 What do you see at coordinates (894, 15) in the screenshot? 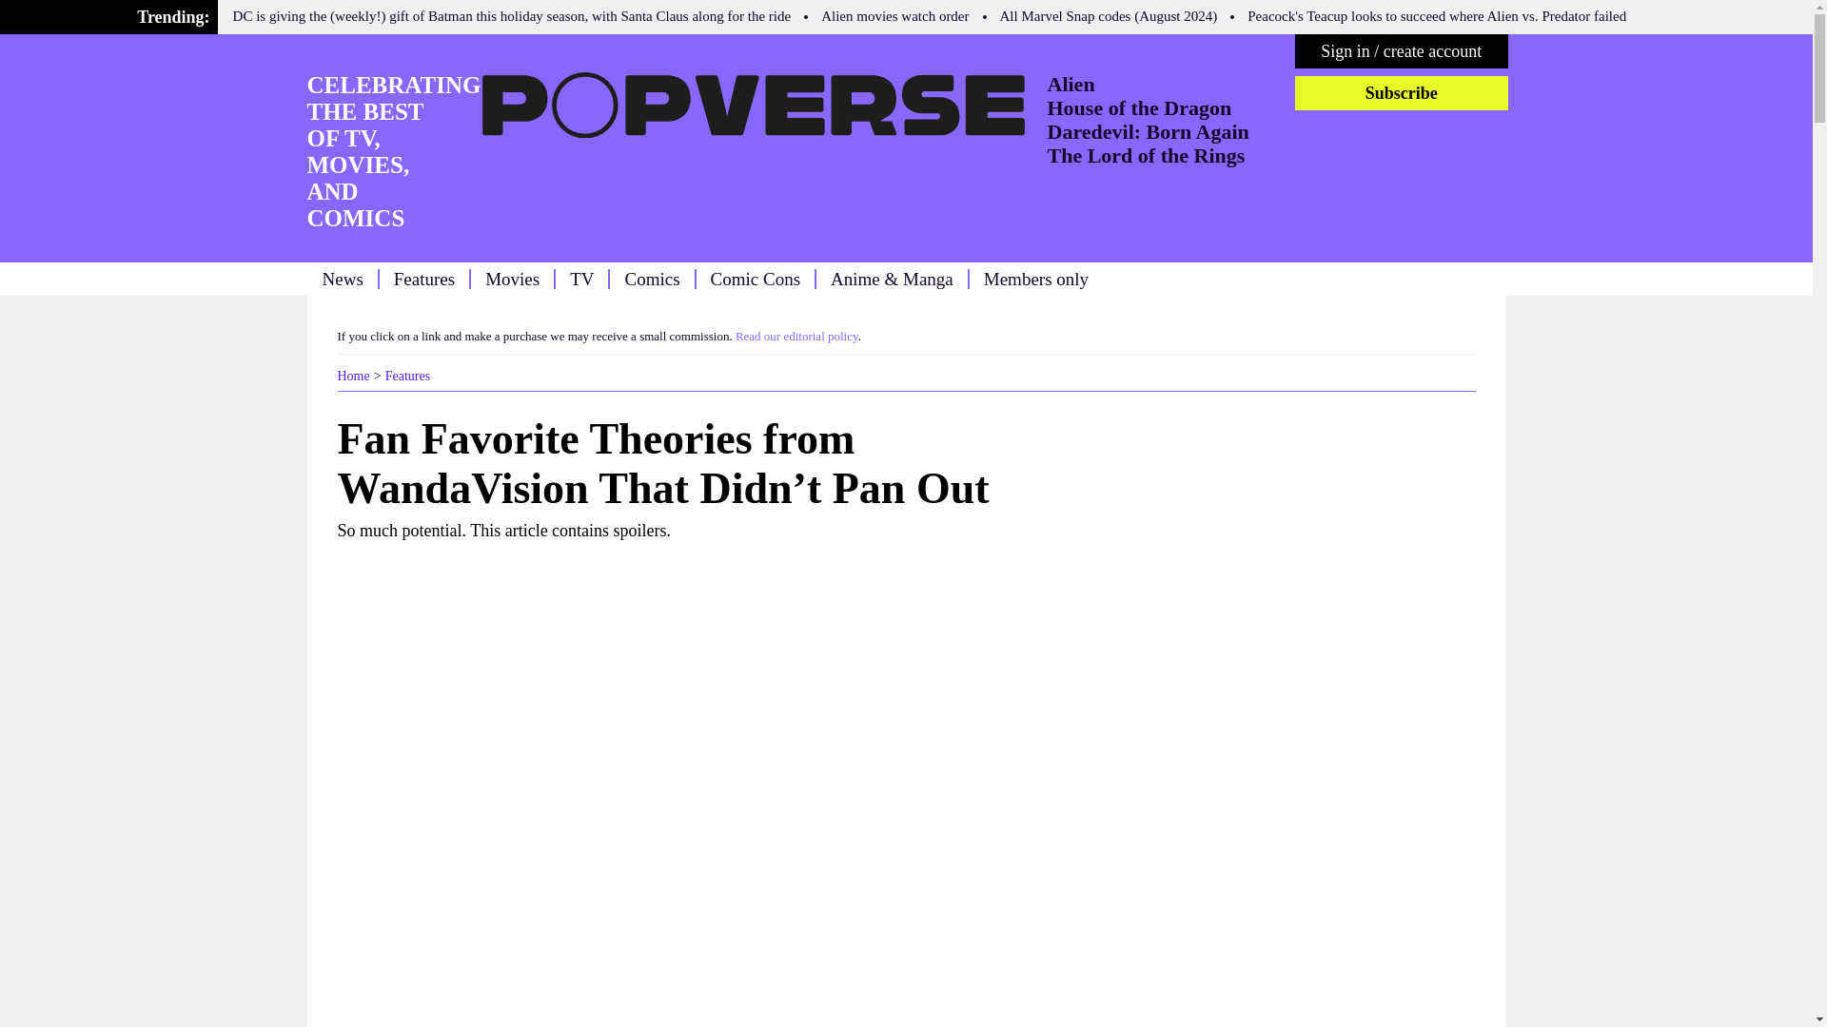
I see `Alien movies watch order` at bounding box center [894, 15].